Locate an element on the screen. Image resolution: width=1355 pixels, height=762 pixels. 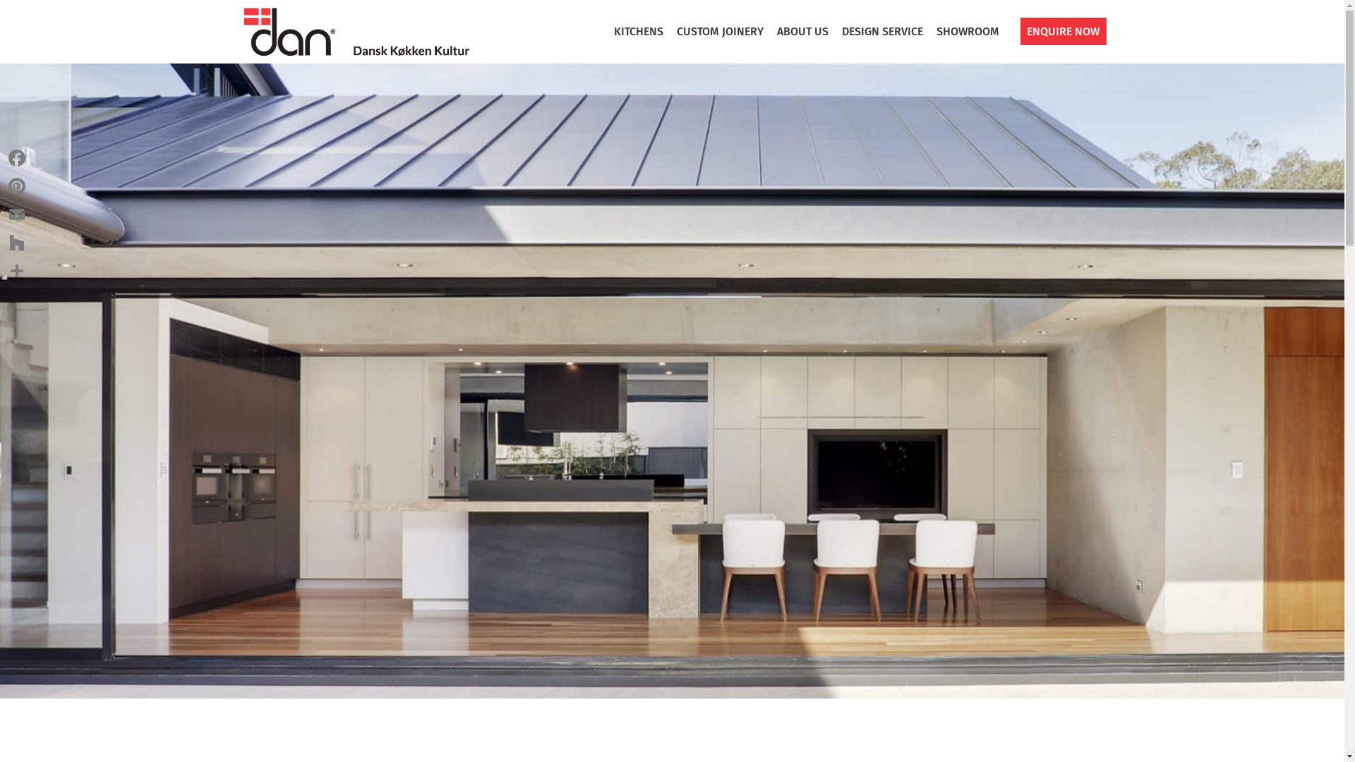
Houzz is located at coordinates (17, 243).